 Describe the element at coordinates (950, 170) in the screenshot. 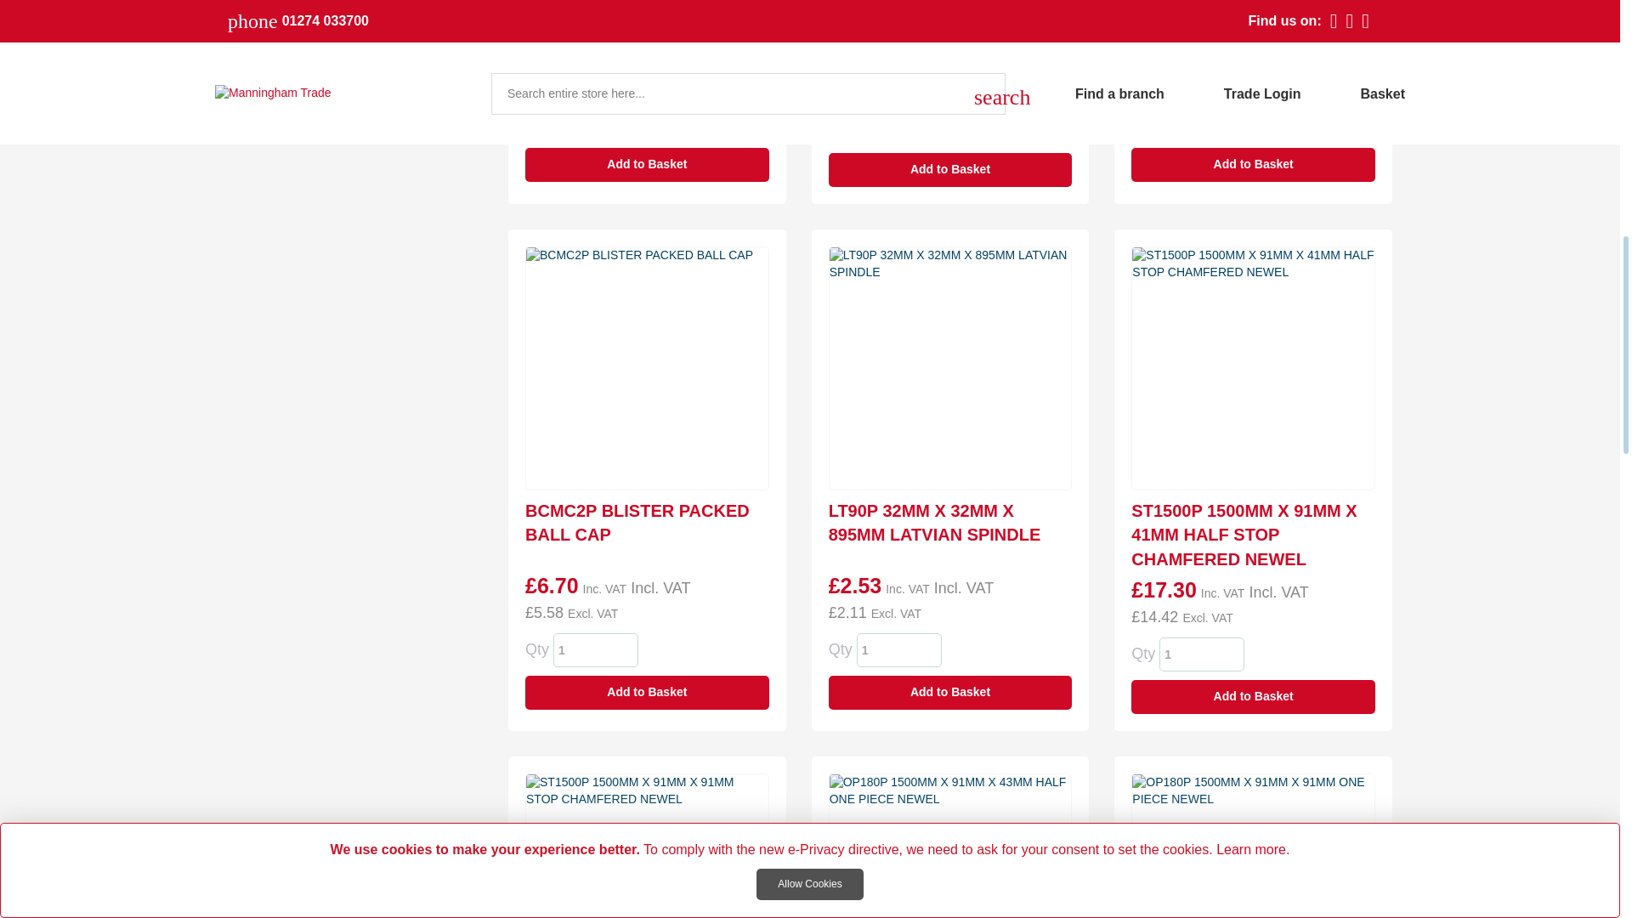

I see `Add to Basket` at that location.